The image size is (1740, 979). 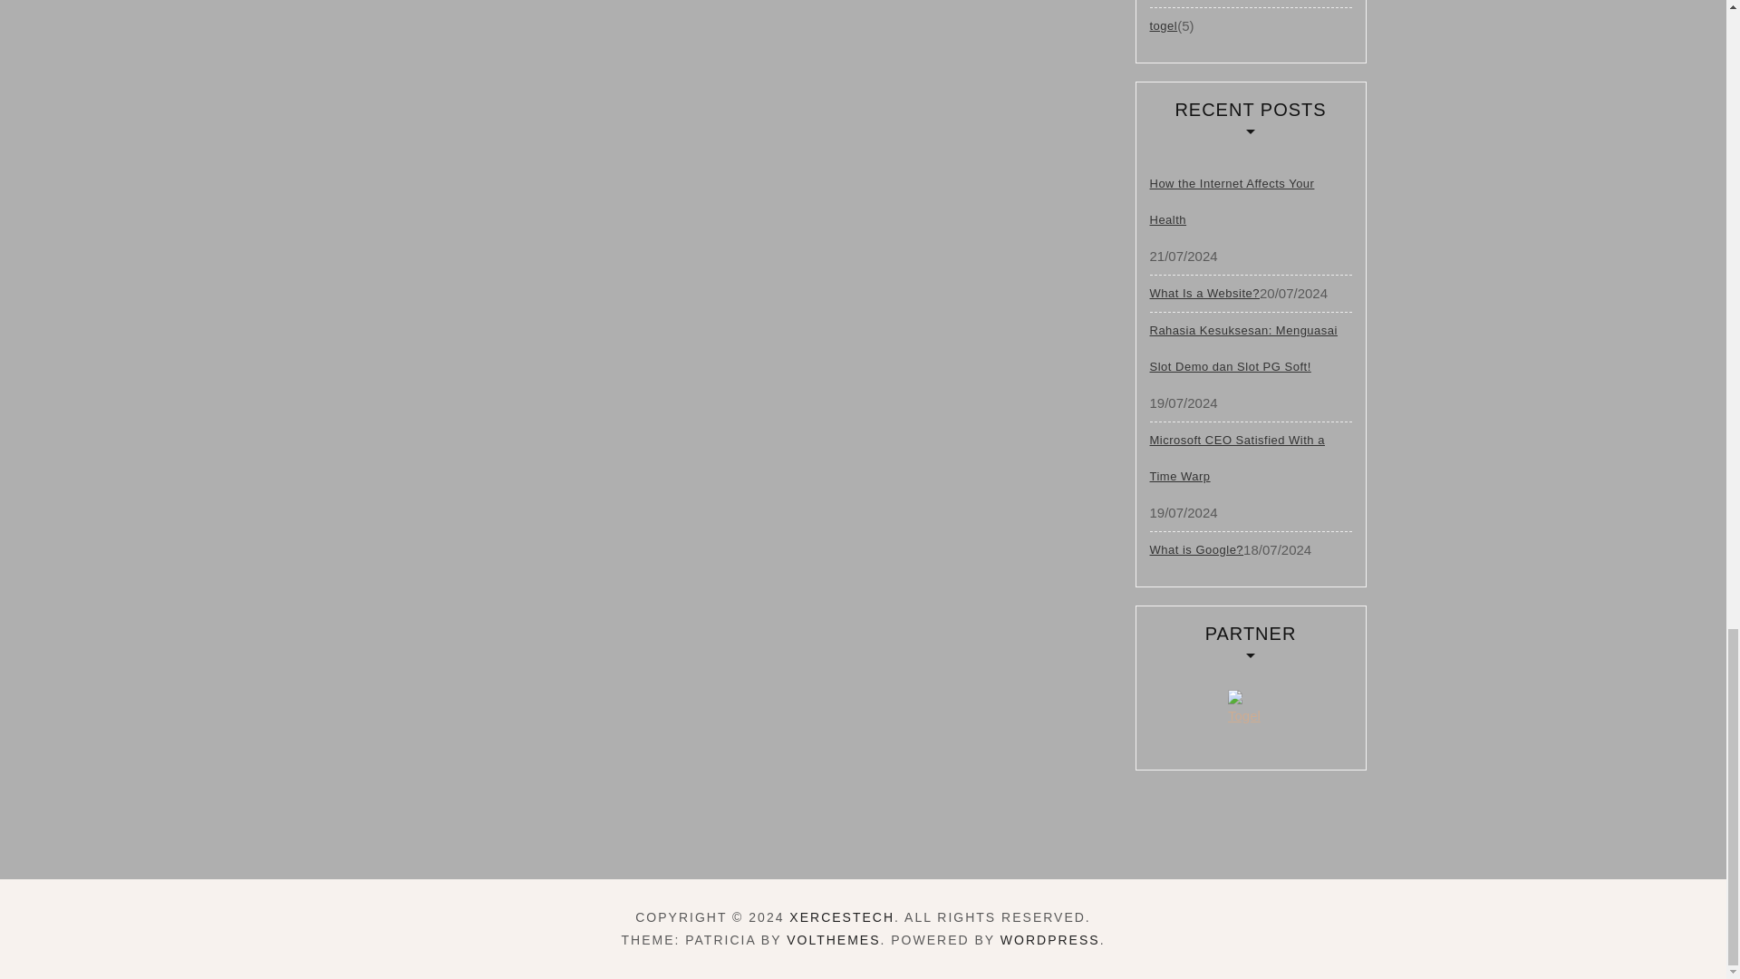 What do you see at coordinates (841, 917) in the screenshot?
I see `Xercestech` at bounding box center [841, 917].